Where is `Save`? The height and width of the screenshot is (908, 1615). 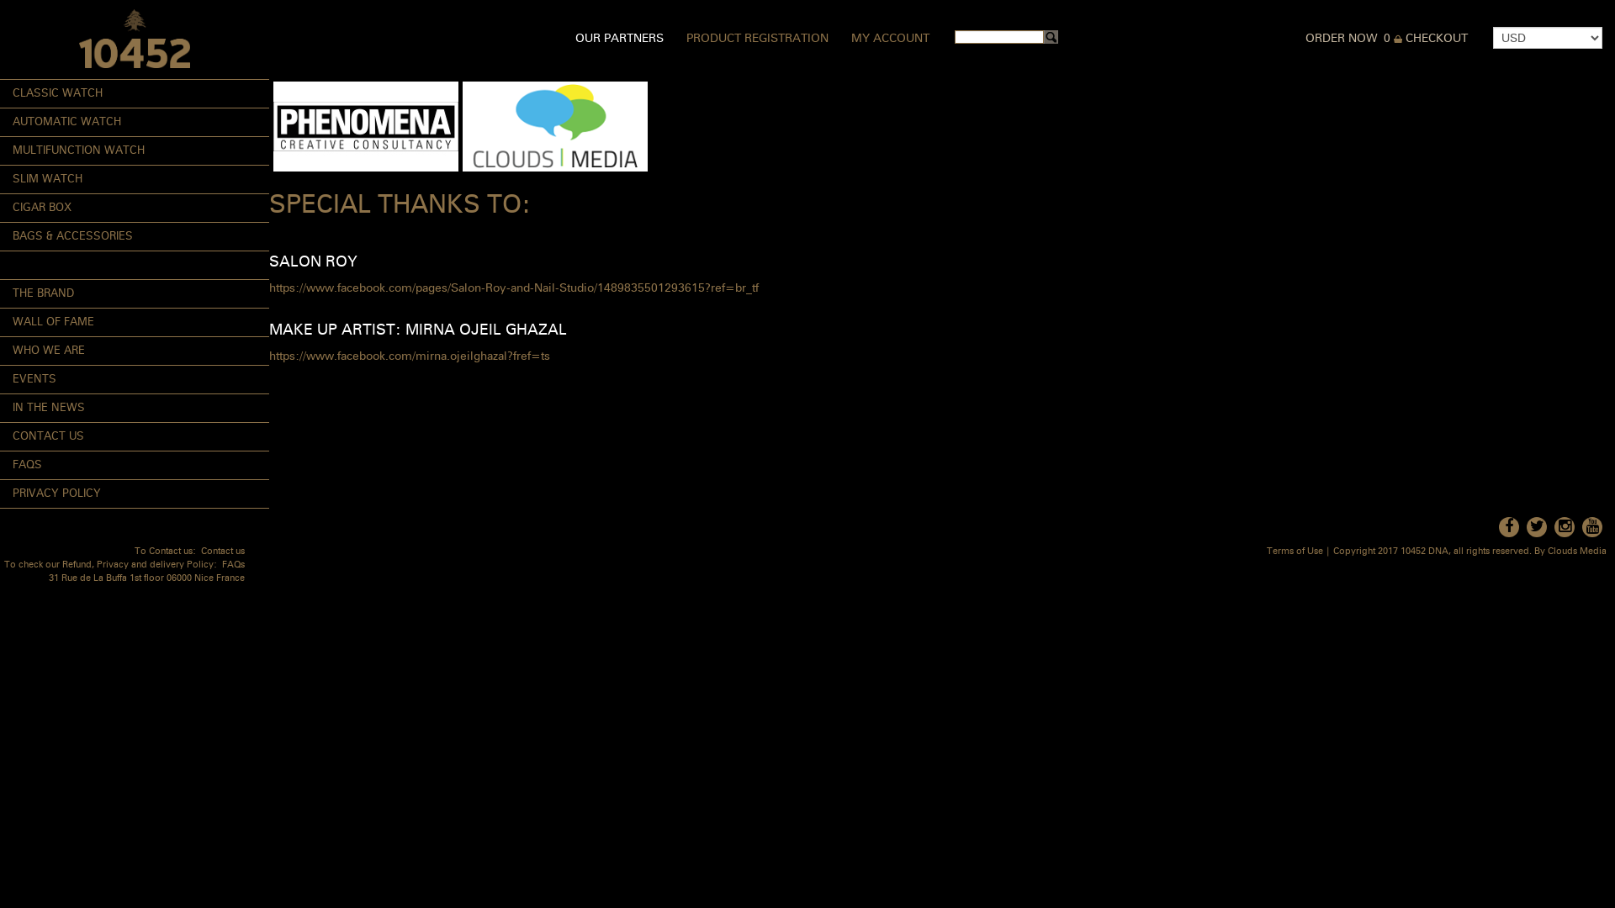
Save is located at coordinates (20, 14).